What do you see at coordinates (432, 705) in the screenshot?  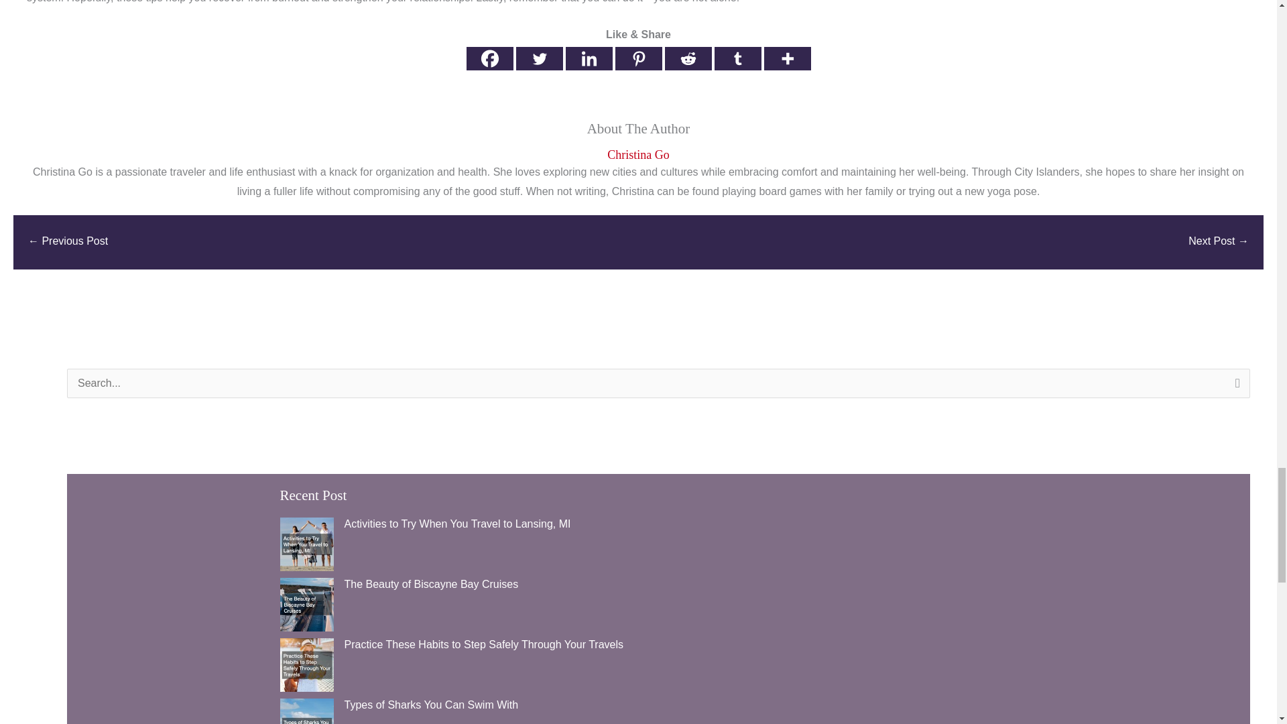 I see `Types of Sharks You Can Swim With` at bounding box center [432, 705].